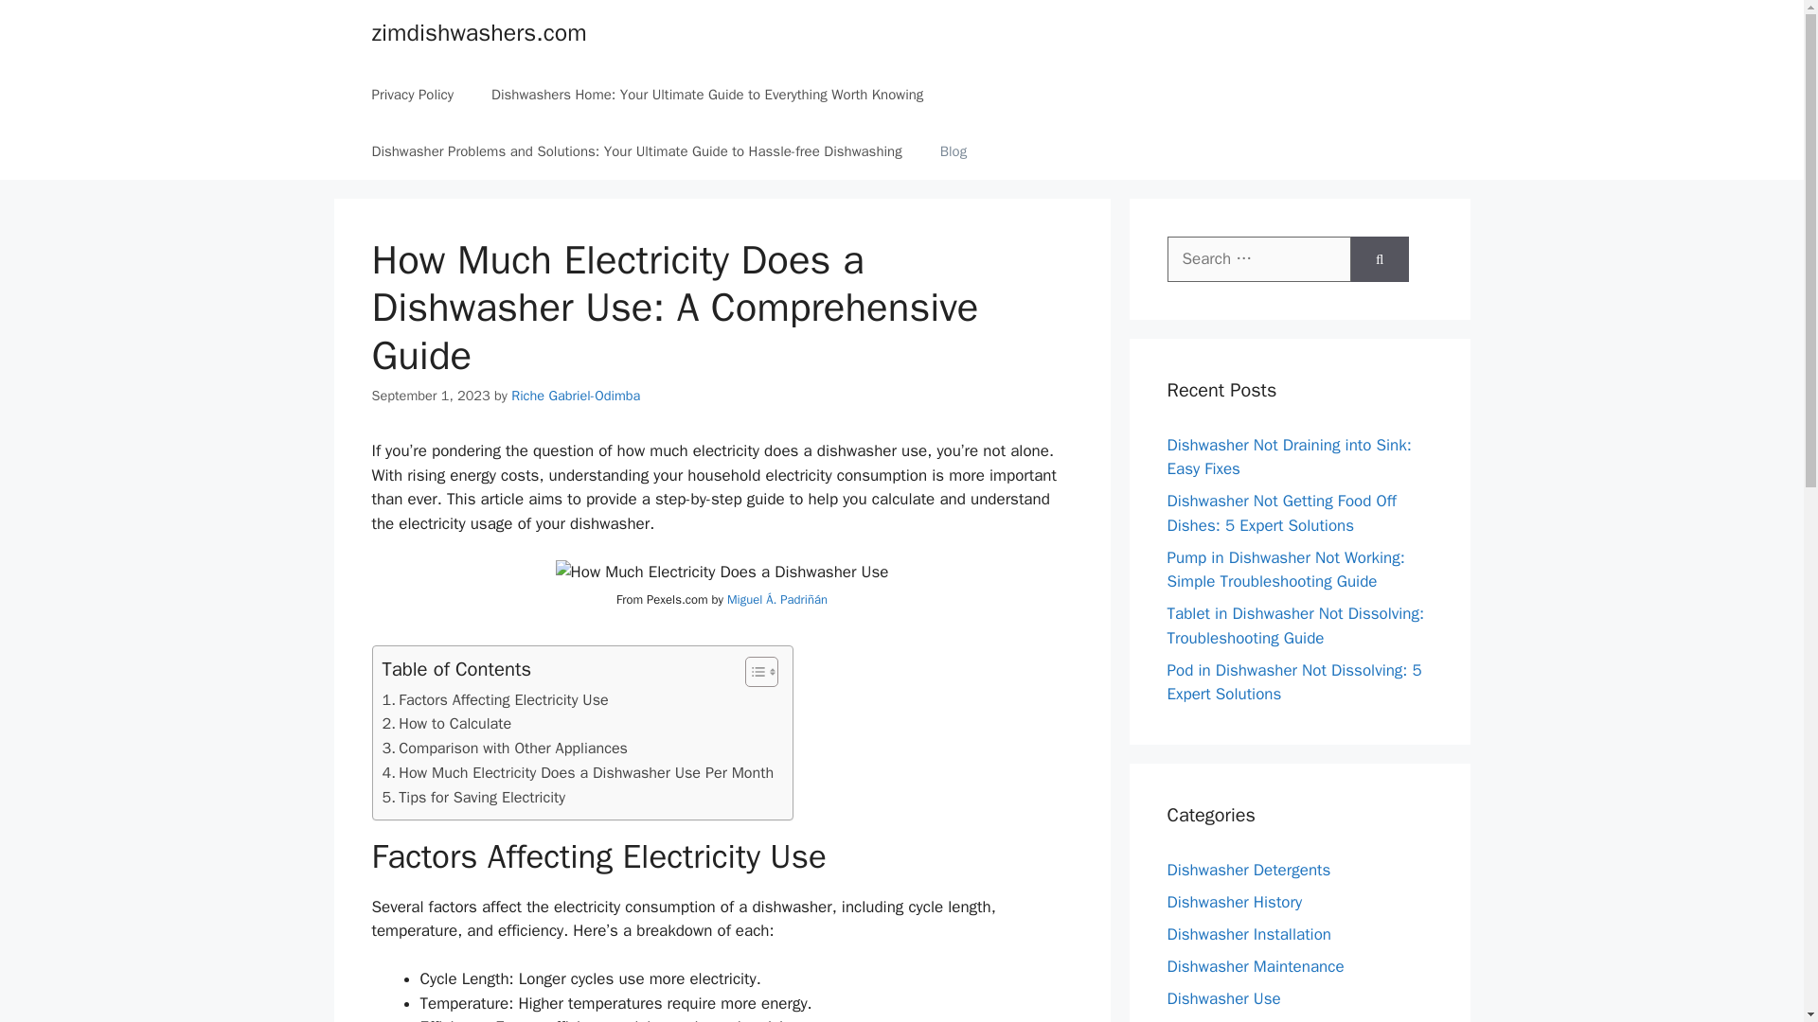  Describe the element at coordinates (1250, 1020) in the screenshot. I see `Problems and Solutions` at that location.